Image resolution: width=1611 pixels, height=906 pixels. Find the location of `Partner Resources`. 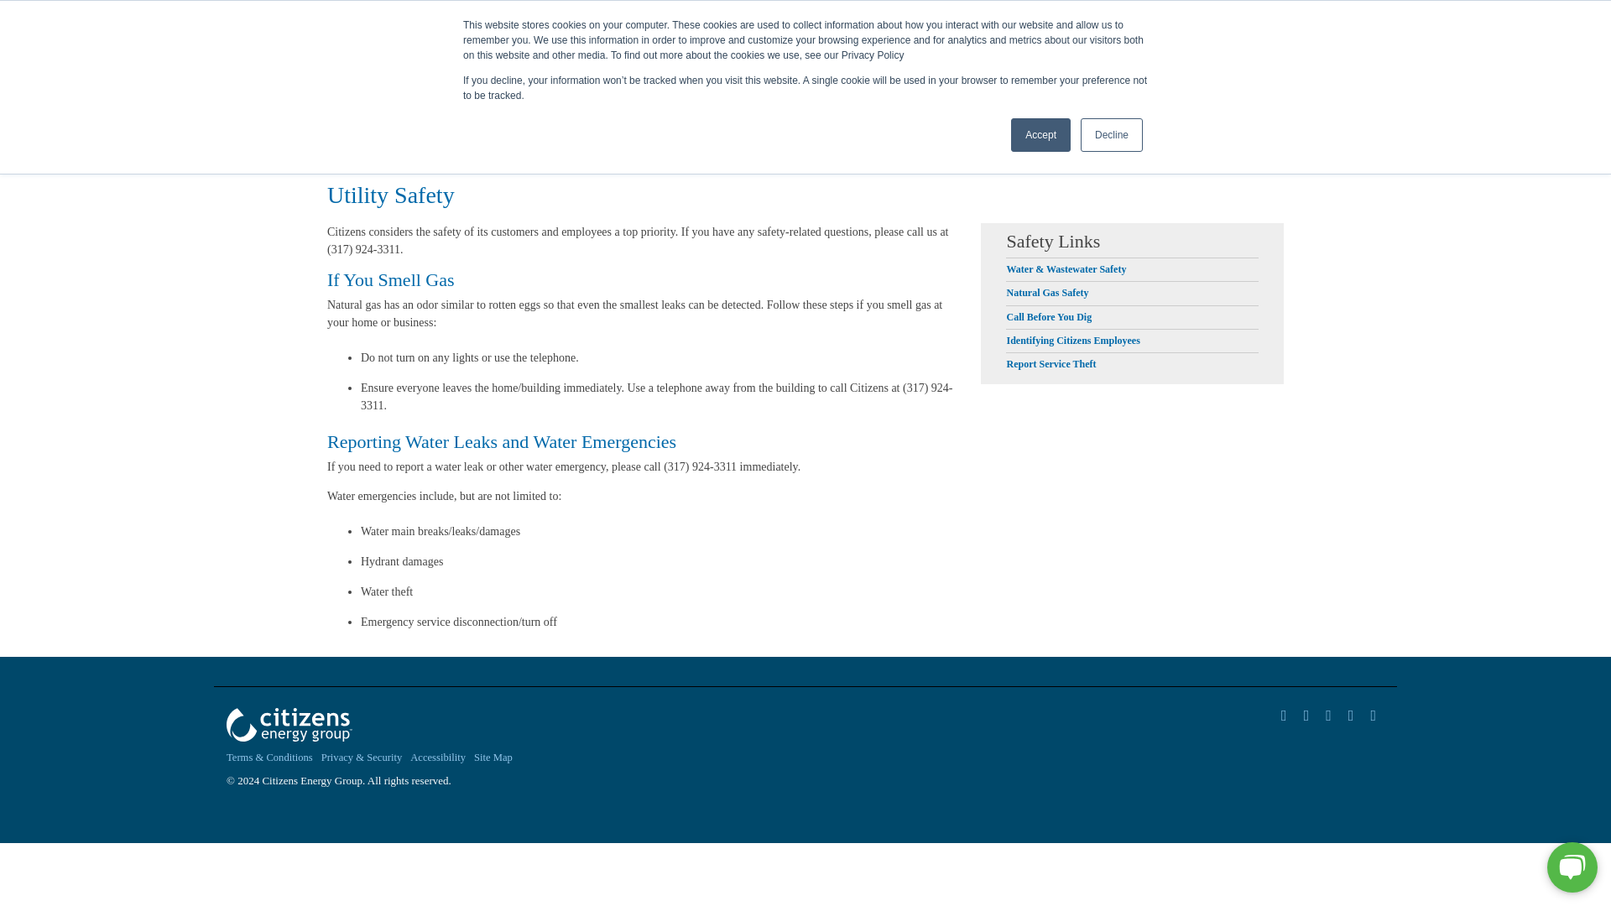

Partner Resources is located at coordinates (1255, 58).